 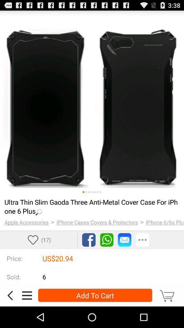 I want to click on flip to apple accessories icon, so click(x=27, y=222).